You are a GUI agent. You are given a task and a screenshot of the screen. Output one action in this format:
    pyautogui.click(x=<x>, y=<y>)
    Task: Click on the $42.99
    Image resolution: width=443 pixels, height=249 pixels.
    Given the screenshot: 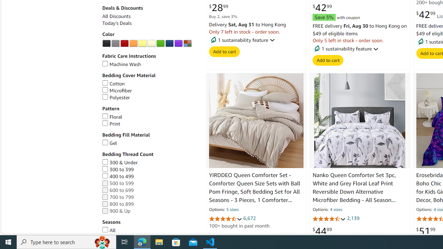 What is the action you would take?
    pyautogui.click(x=322, y=8)
    